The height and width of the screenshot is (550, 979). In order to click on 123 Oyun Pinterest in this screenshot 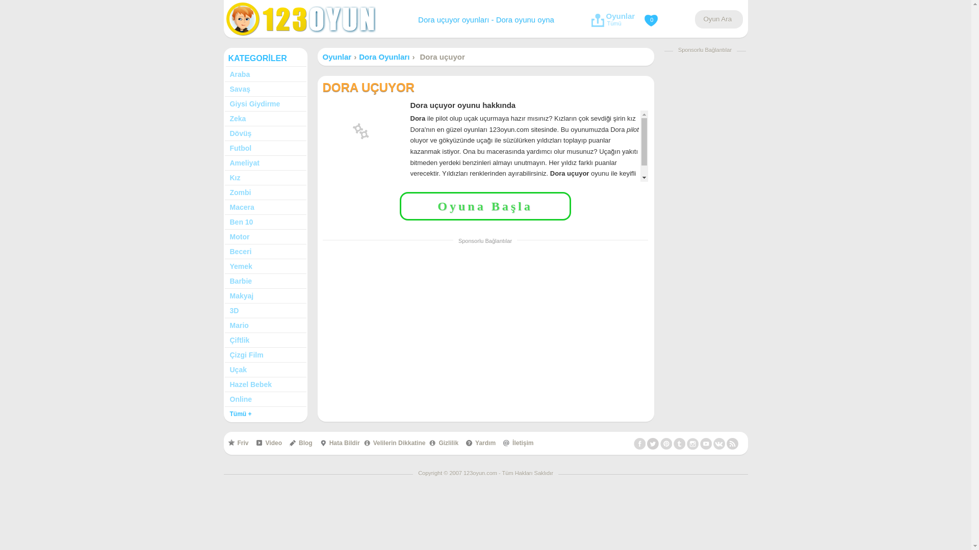, I will do `click(666, 444)`.